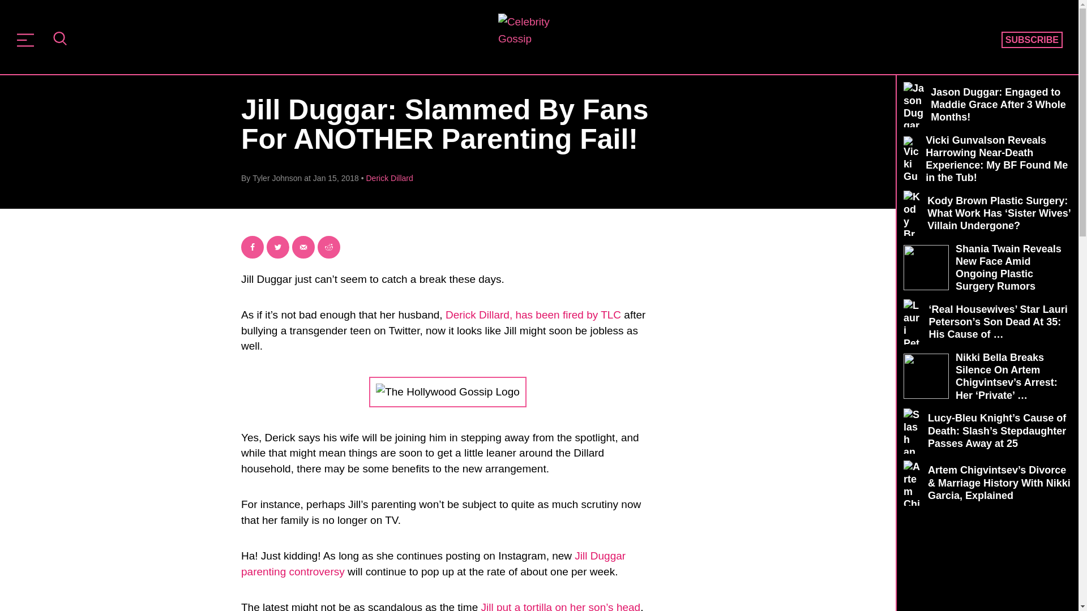  I want to click on Share on Reddit, so click(328, 247).